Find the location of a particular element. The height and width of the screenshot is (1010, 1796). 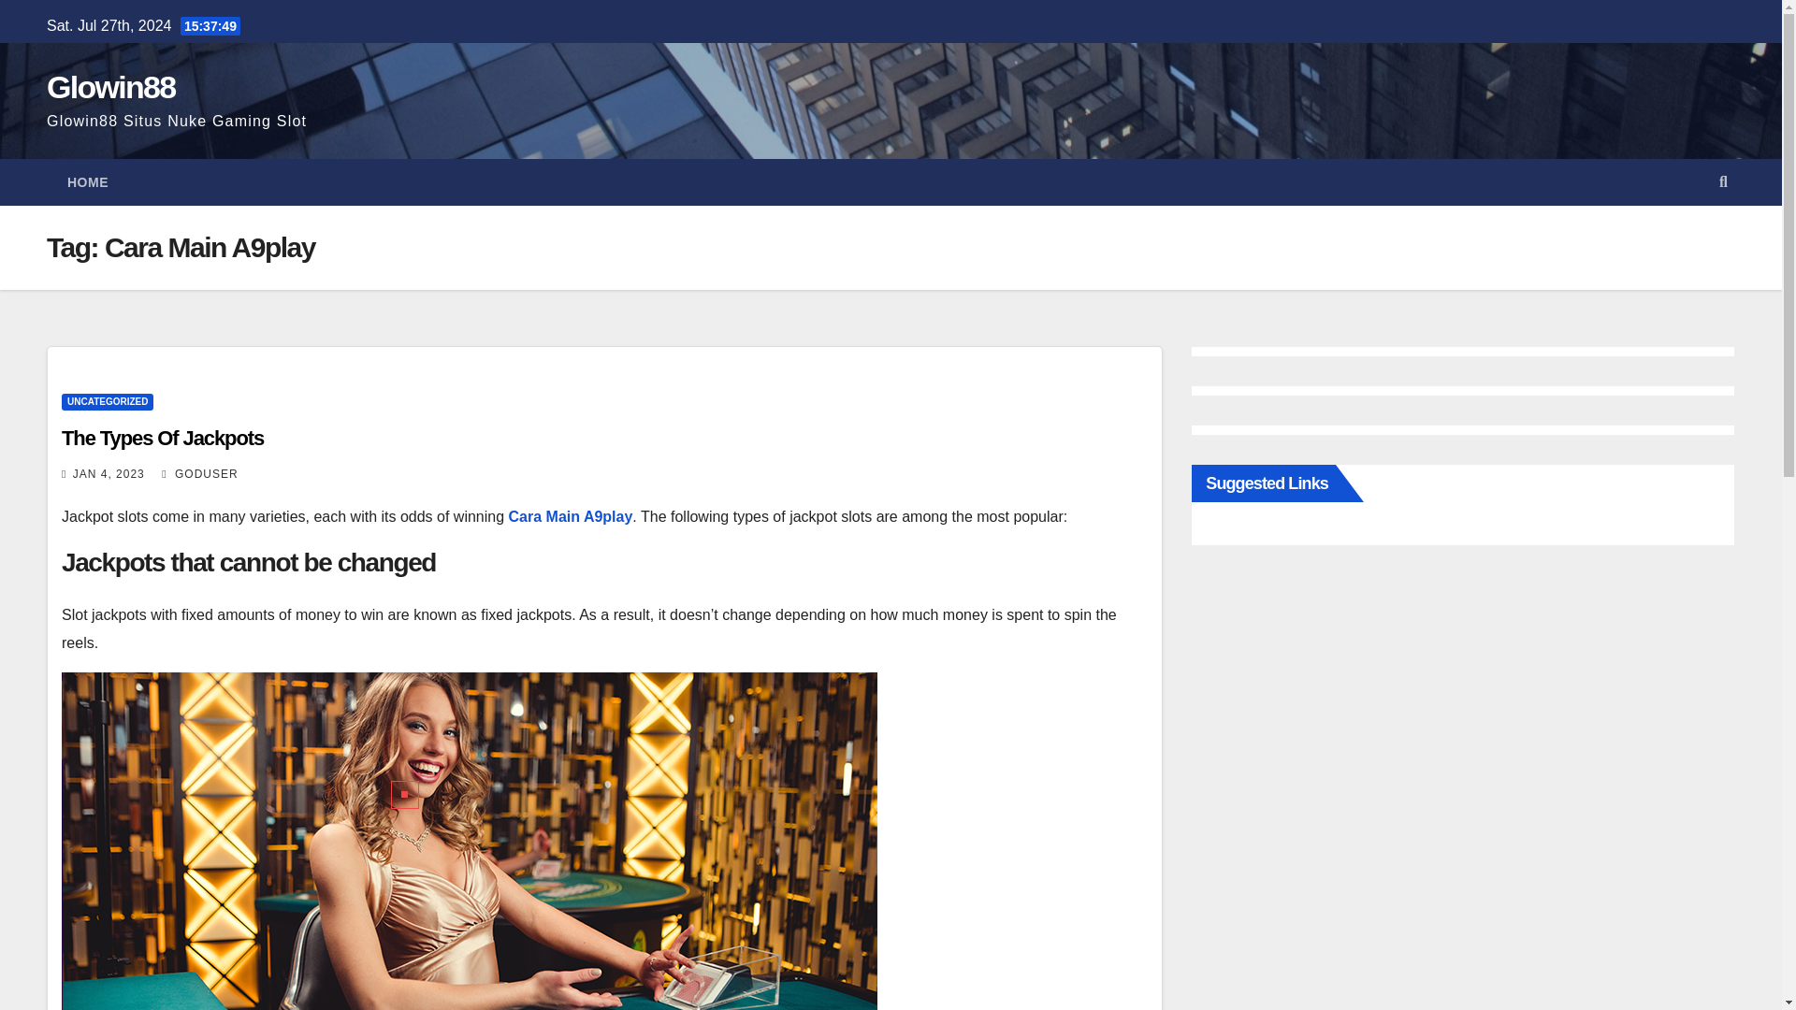

Home is located at coordinates (88, 181).